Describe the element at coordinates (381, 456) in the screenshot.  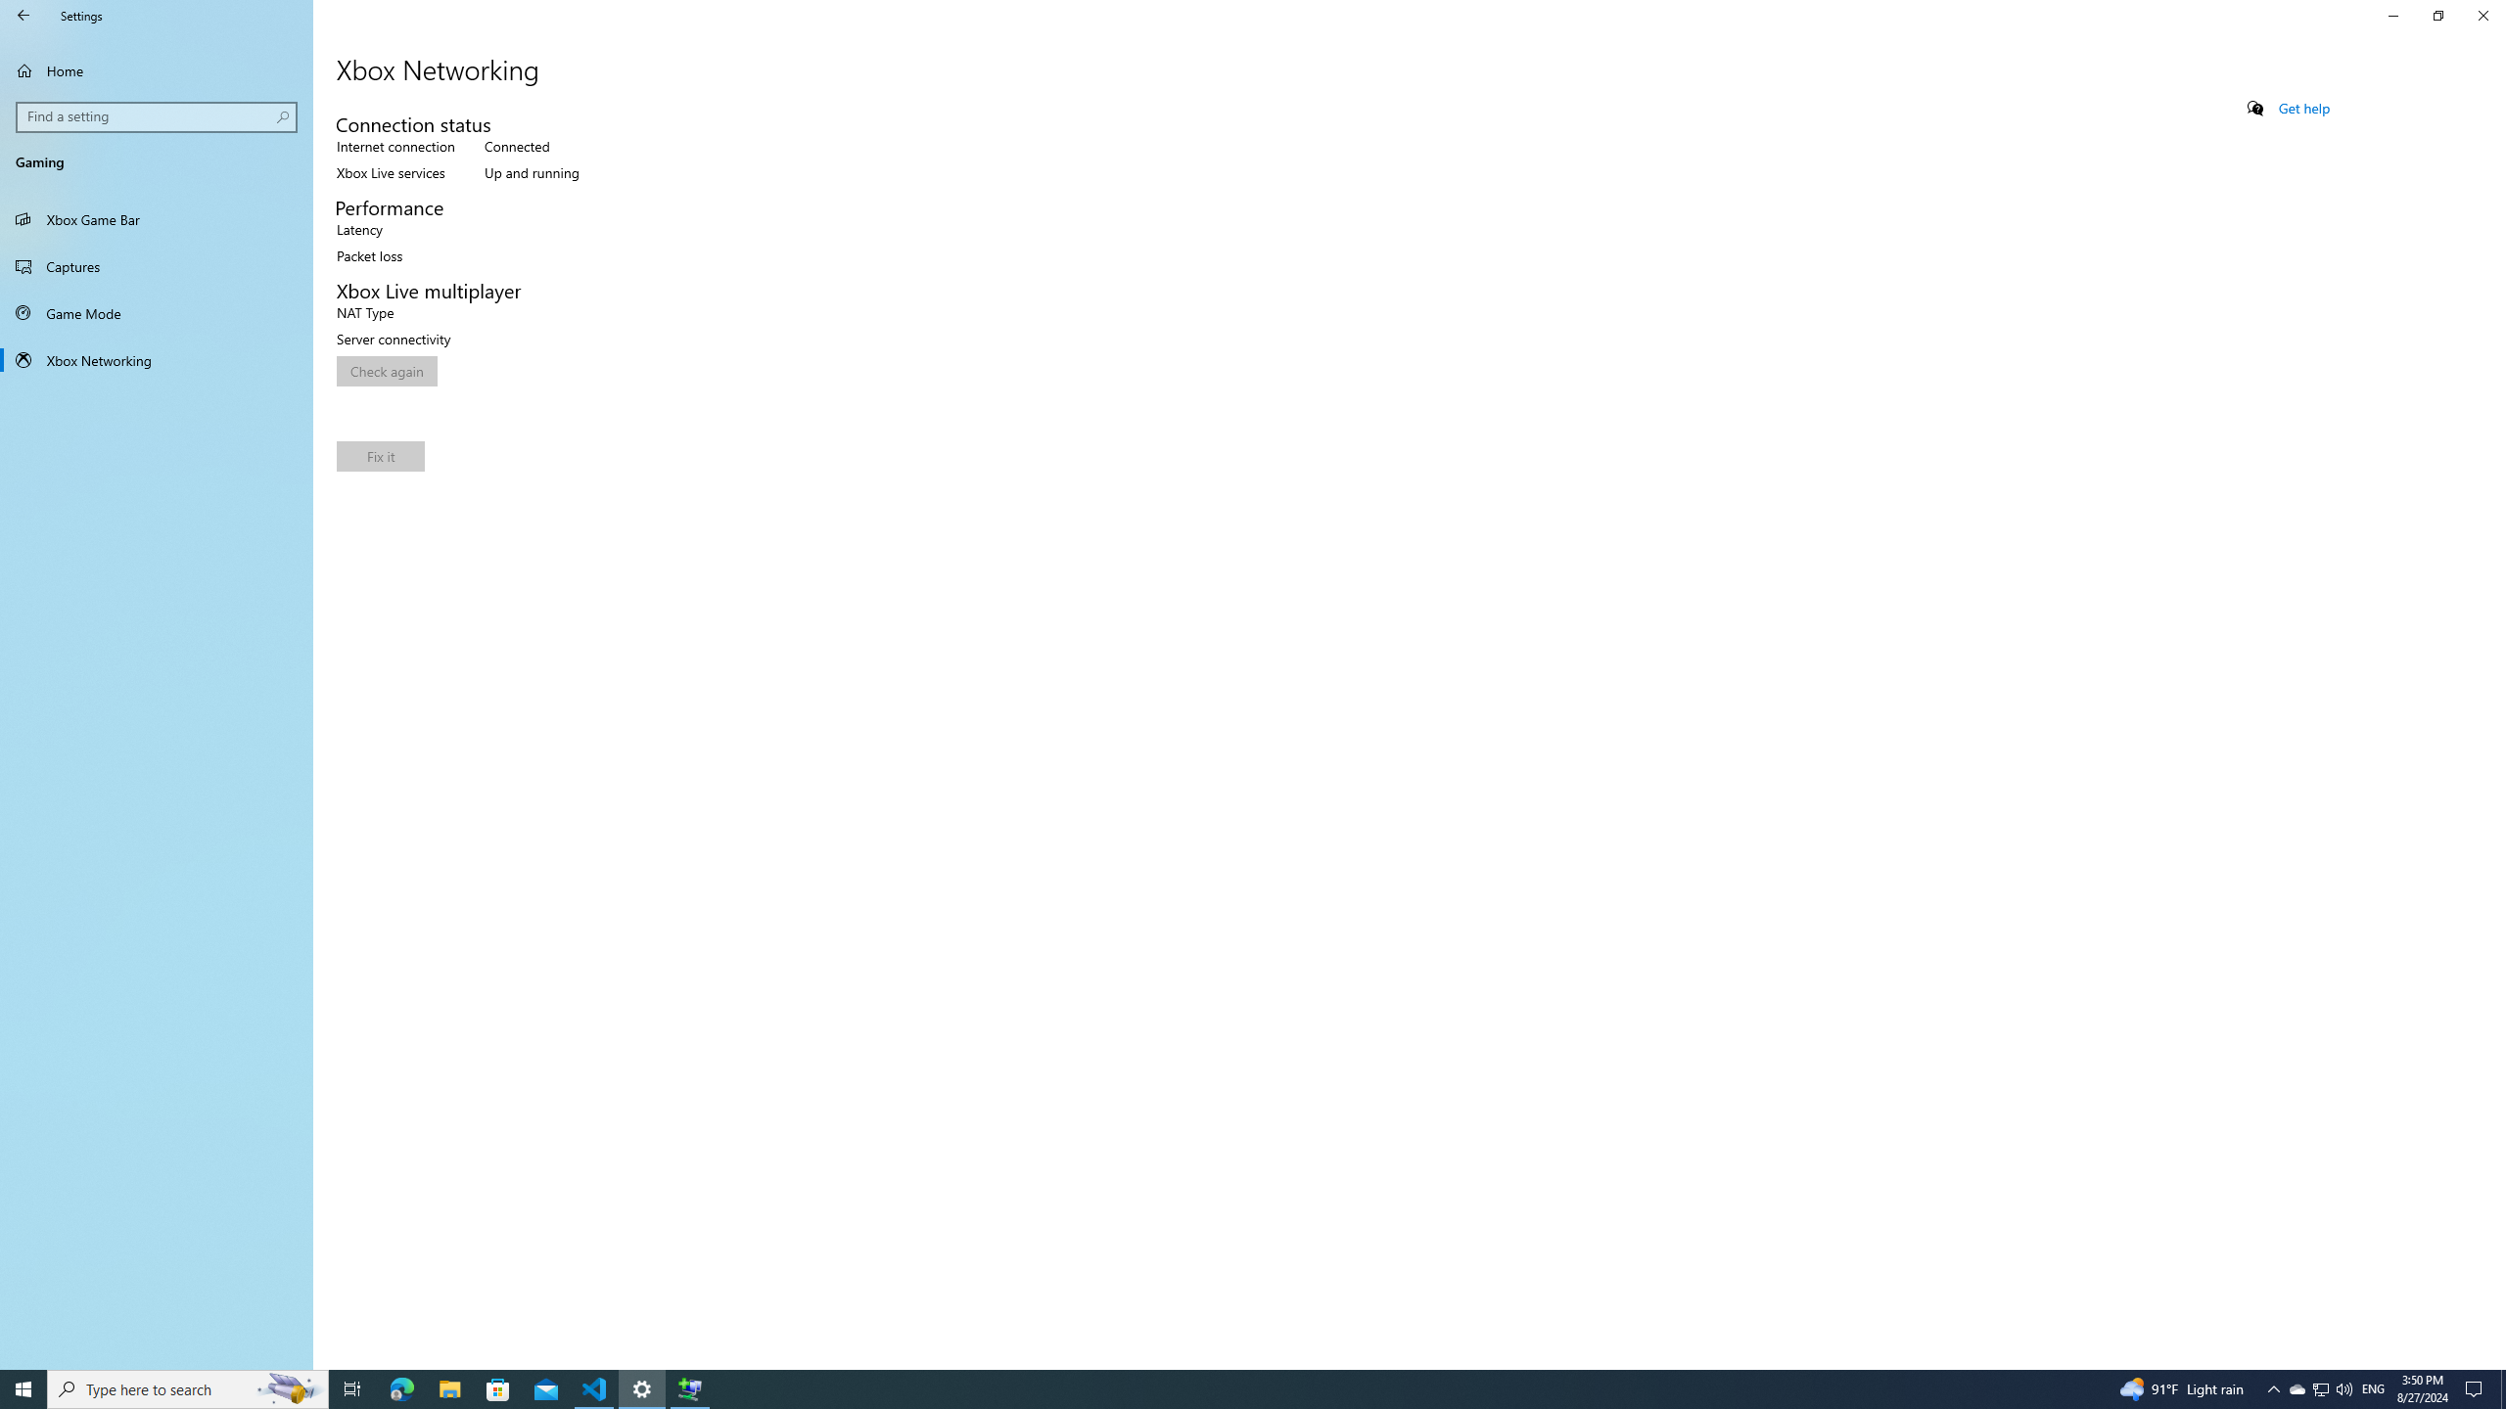
I see `Fix it` at that location.